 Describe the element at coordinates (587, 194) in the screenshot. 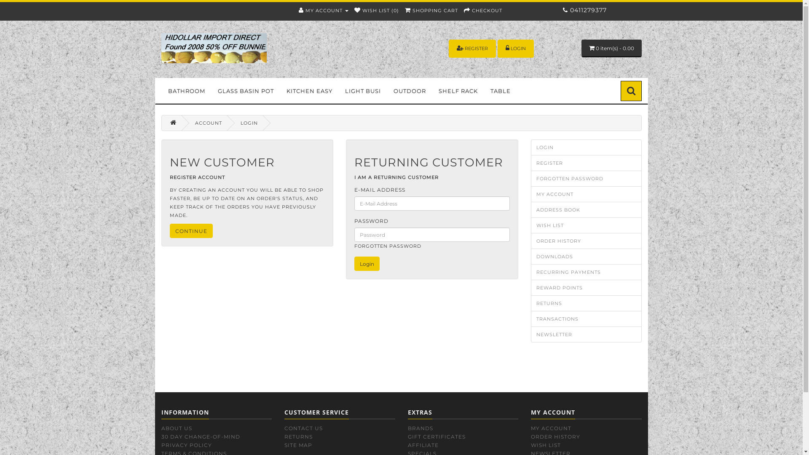

I see `MY ACCOUNT` at that location.